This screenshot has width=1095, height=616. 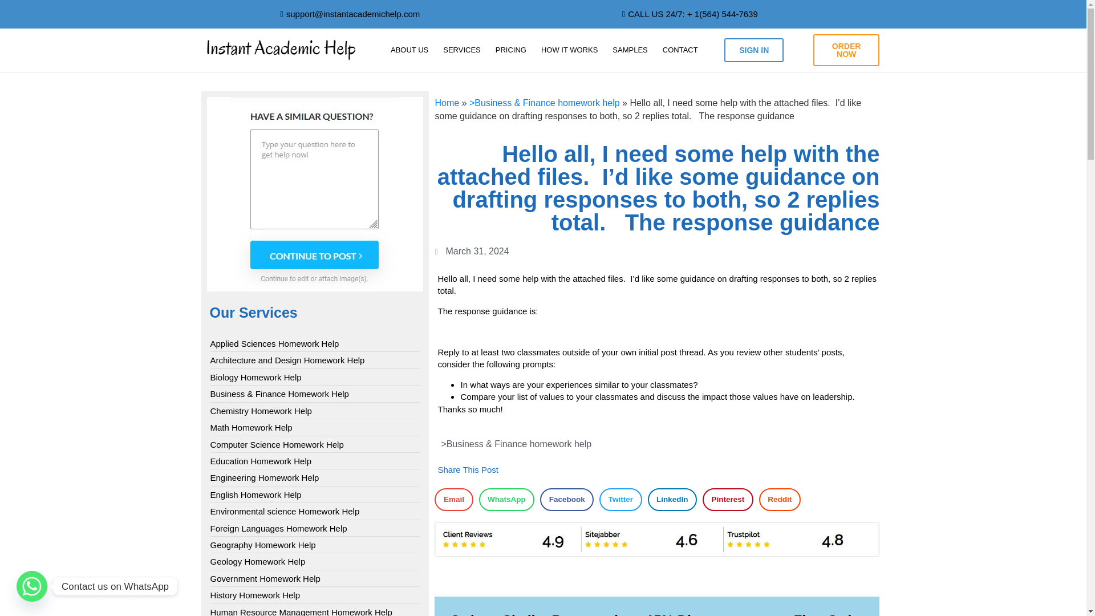 I want to click on SERVICES, so click(x=462, y=50).